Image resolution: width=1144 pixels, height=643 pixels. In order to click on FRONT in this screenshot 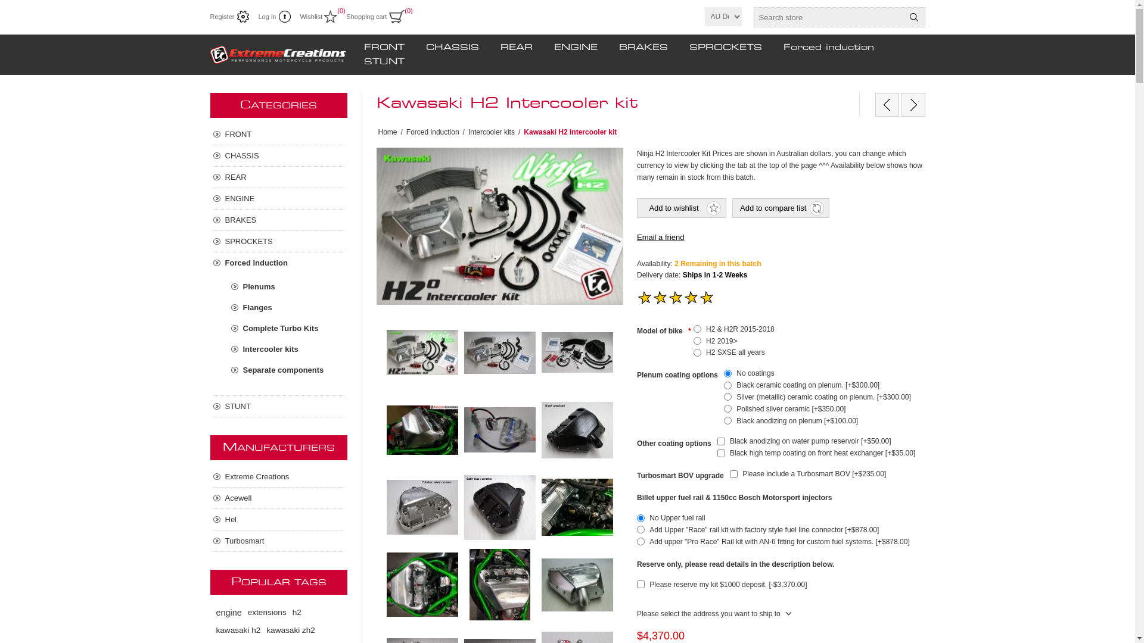, I will do `click(279, 135)`.